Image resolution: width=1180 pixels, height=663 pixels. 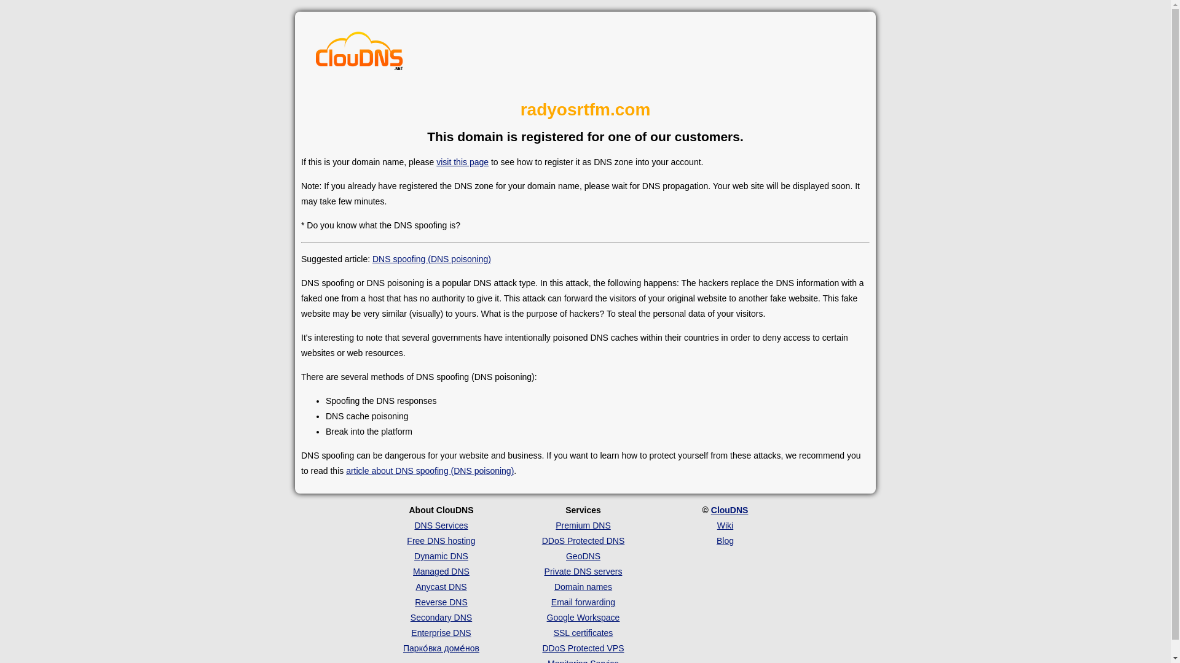 What do you see at coordinates (725, 525) in the screenshot?
I see `Wiki` at bounding box center [725, 525].